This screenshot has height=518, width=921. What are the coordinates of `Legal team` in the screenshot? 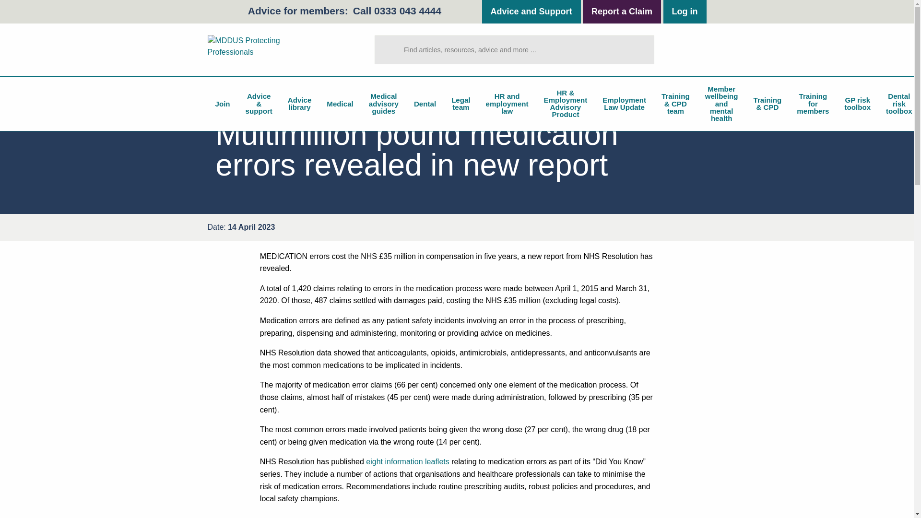 It's located at (460, 104).